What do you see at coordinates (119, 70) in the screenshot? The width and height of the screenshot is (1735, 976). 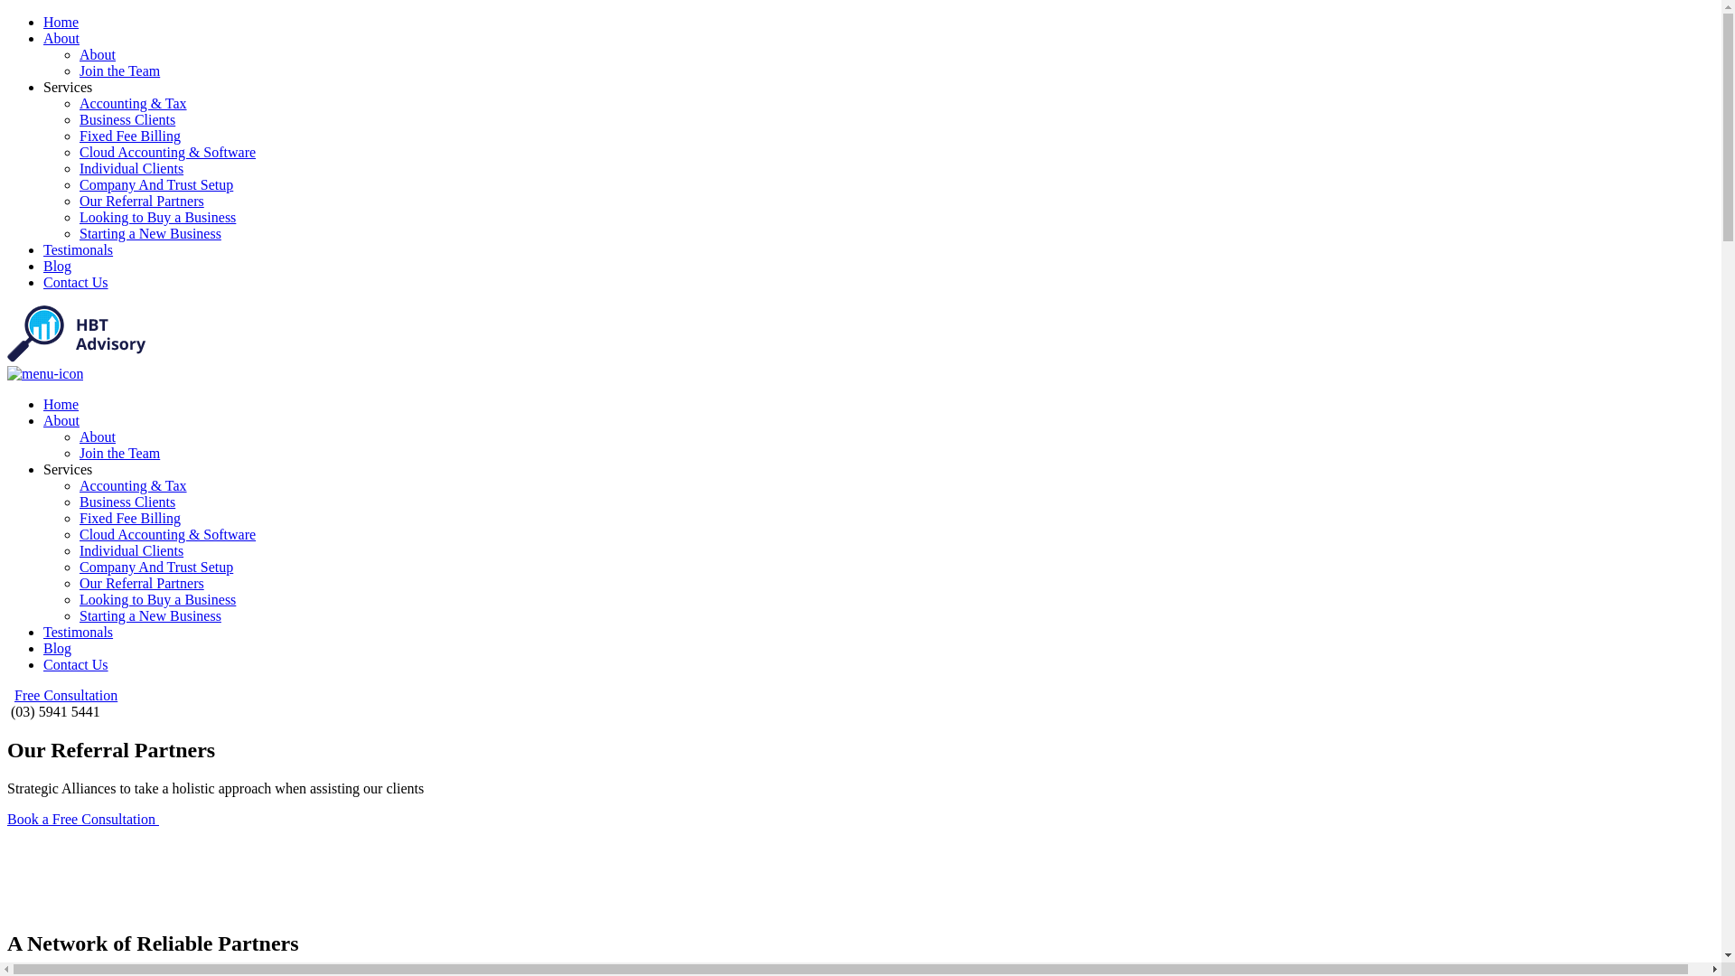 I see `Join the Team` at bounding box center [119, 70].